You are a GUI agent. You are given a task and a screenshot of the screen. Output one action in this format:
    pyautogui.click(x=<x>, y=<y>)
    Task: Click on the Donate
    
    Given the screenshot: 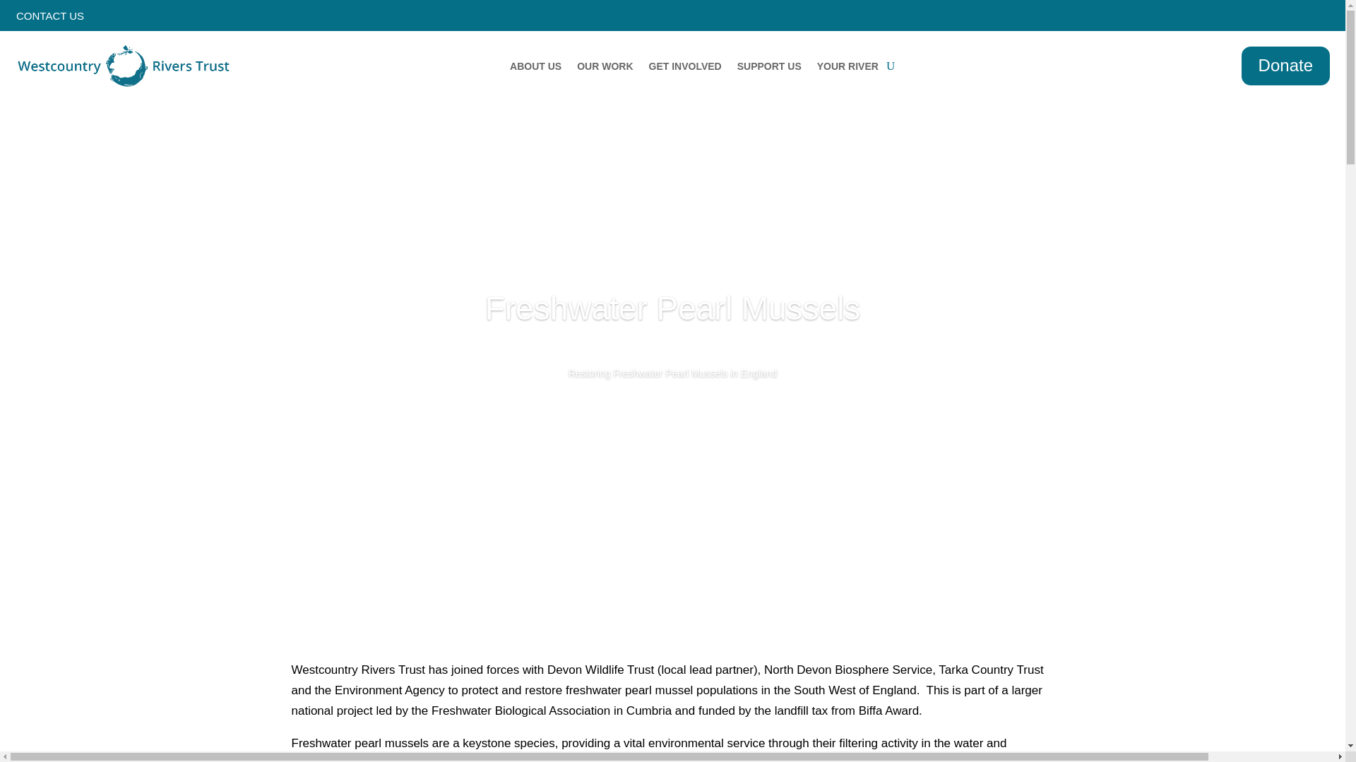 What is the action you would take?
    pyautogui.click(x=1285, y=66)
    